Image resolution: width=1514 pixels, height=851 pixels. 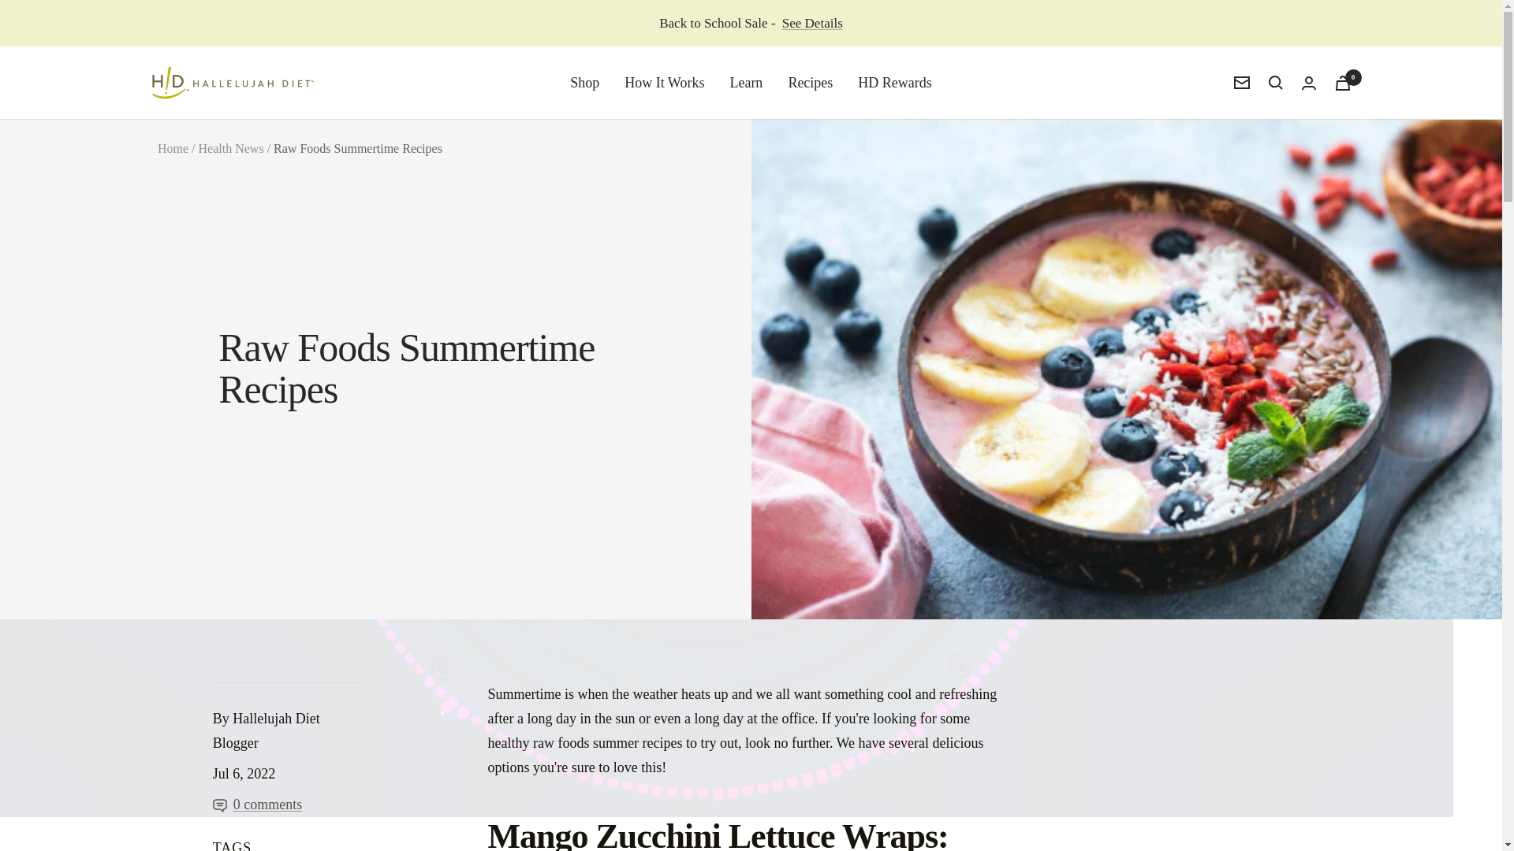 I want to click on See Details, so click(x=812, y=24).